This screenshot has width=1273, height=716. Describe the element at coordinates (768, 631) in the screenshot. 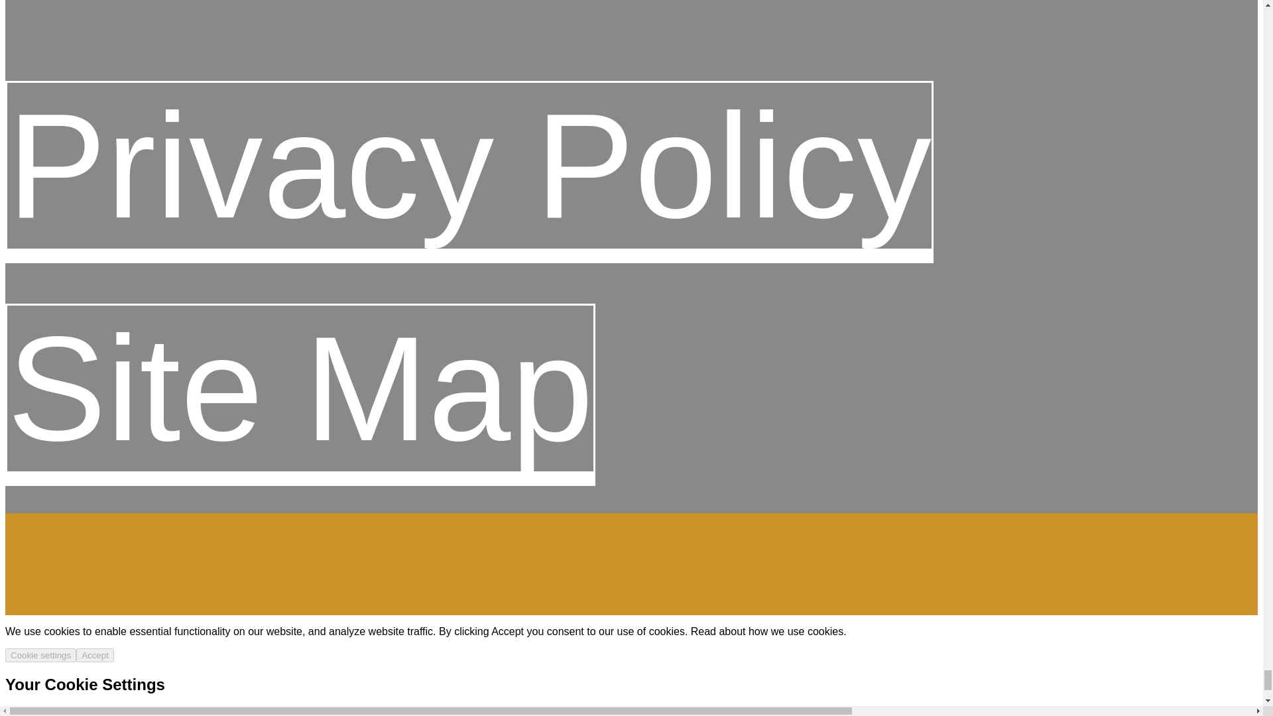

I see `Read about how we use cookies.` at that location.